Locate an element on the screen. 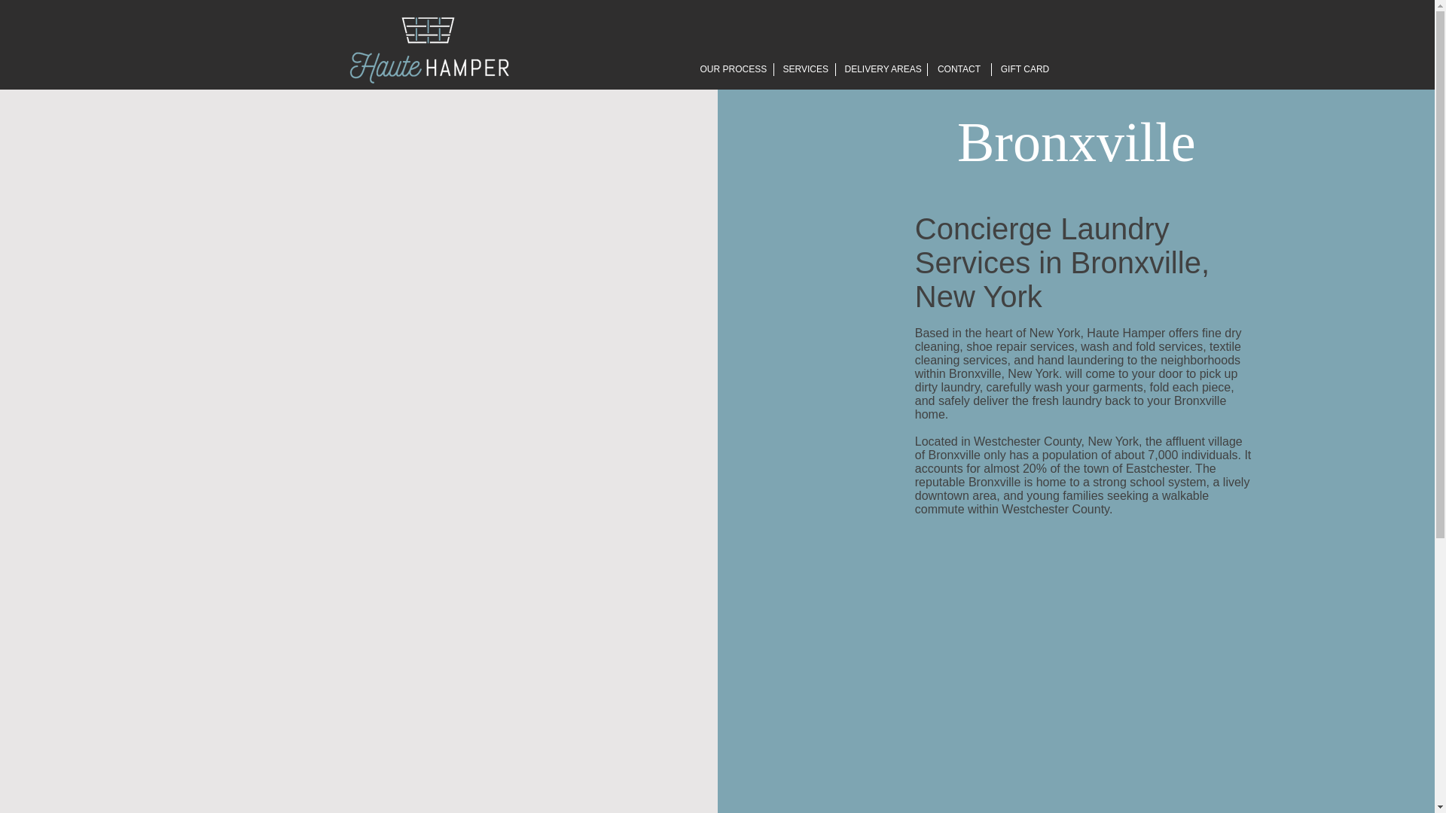 This screenshot has width=1446, height=813. DELIVERY AREAS is located at coordinates (881, 69).